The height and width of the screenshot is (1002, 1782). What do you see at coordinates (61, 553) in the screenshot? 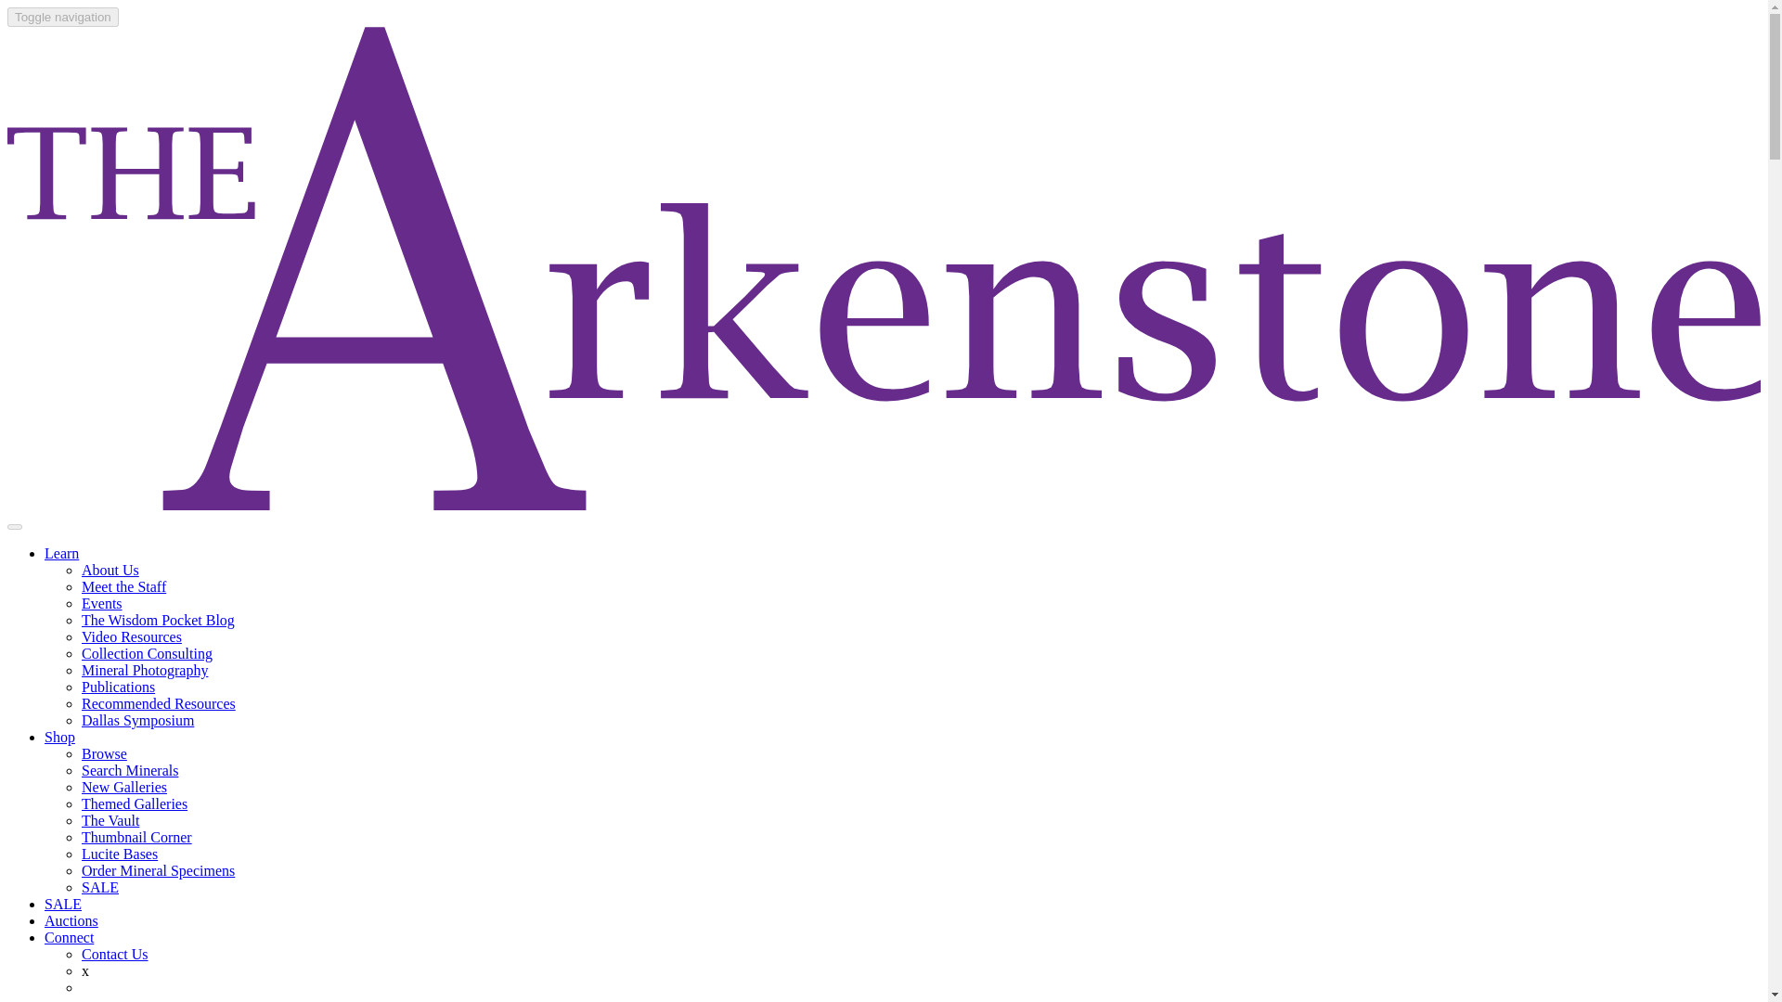
I see `Learn` at bounding box center [61, 553].